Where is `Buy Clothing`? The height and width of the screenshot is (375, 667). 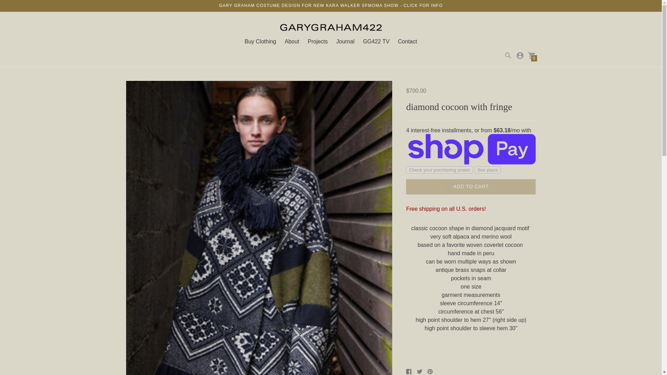 Buy Clothing is located at coordinates (260, 42).